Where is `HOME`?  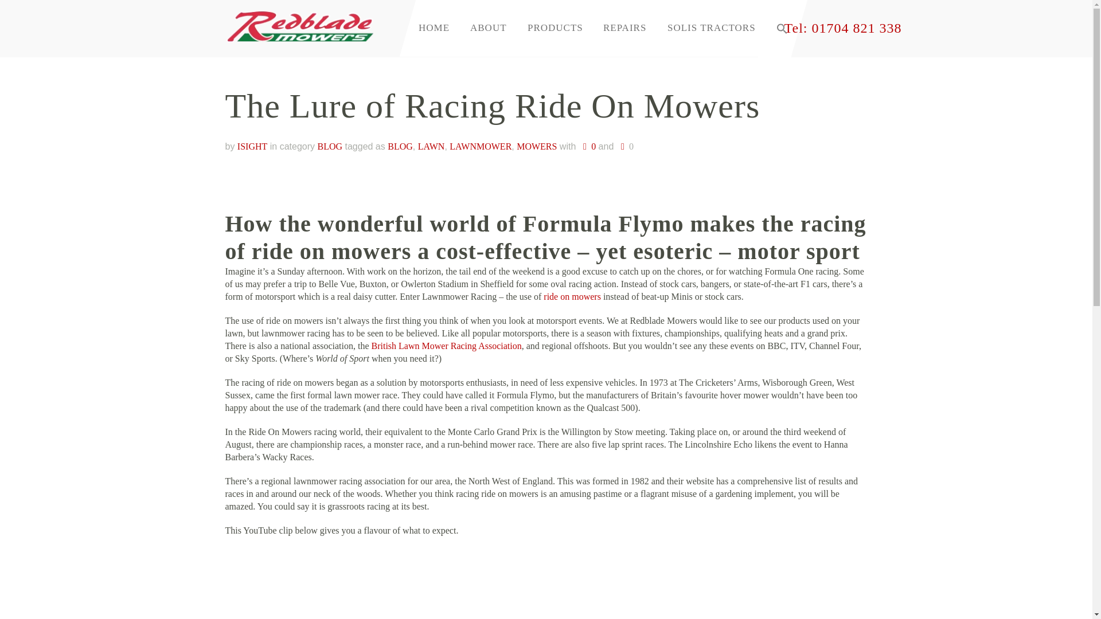 HOME is located at coordinates (434, 28).